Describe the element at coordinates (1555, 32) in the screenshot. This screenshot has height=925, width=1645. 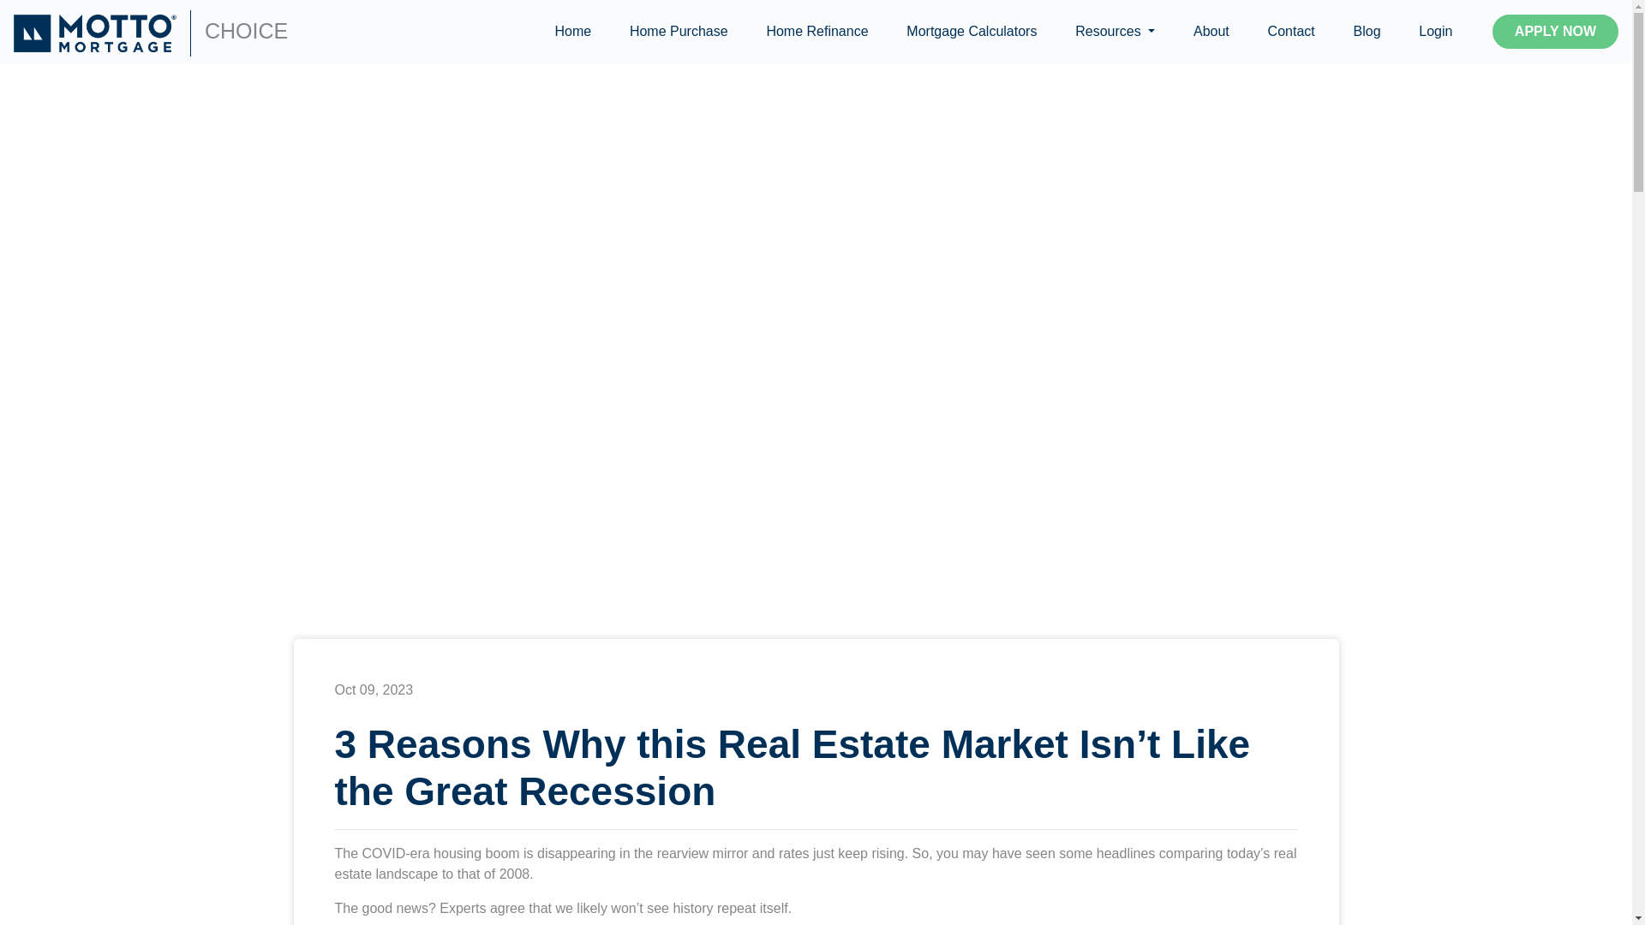
I see `APPLY NOW` at that location.